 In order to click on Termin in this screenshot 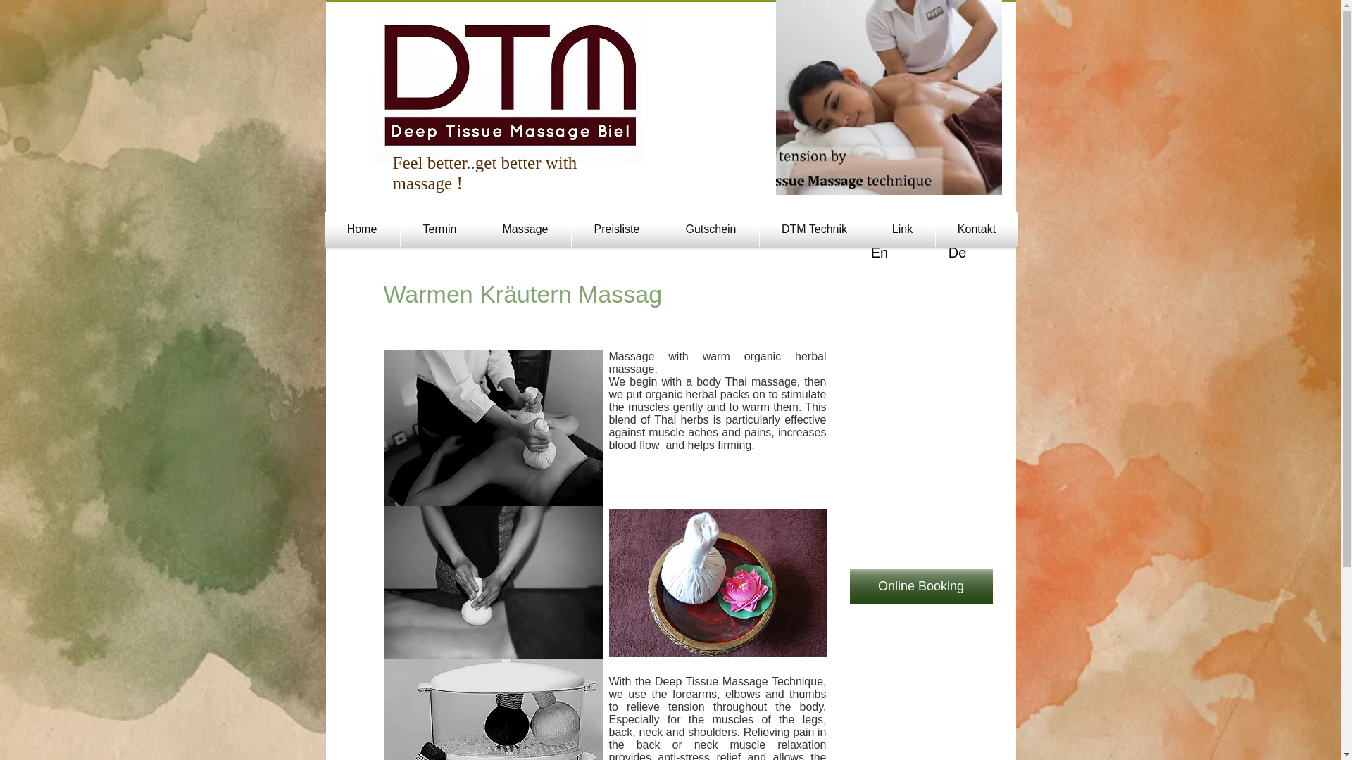, I will do `click(439, 229)`.